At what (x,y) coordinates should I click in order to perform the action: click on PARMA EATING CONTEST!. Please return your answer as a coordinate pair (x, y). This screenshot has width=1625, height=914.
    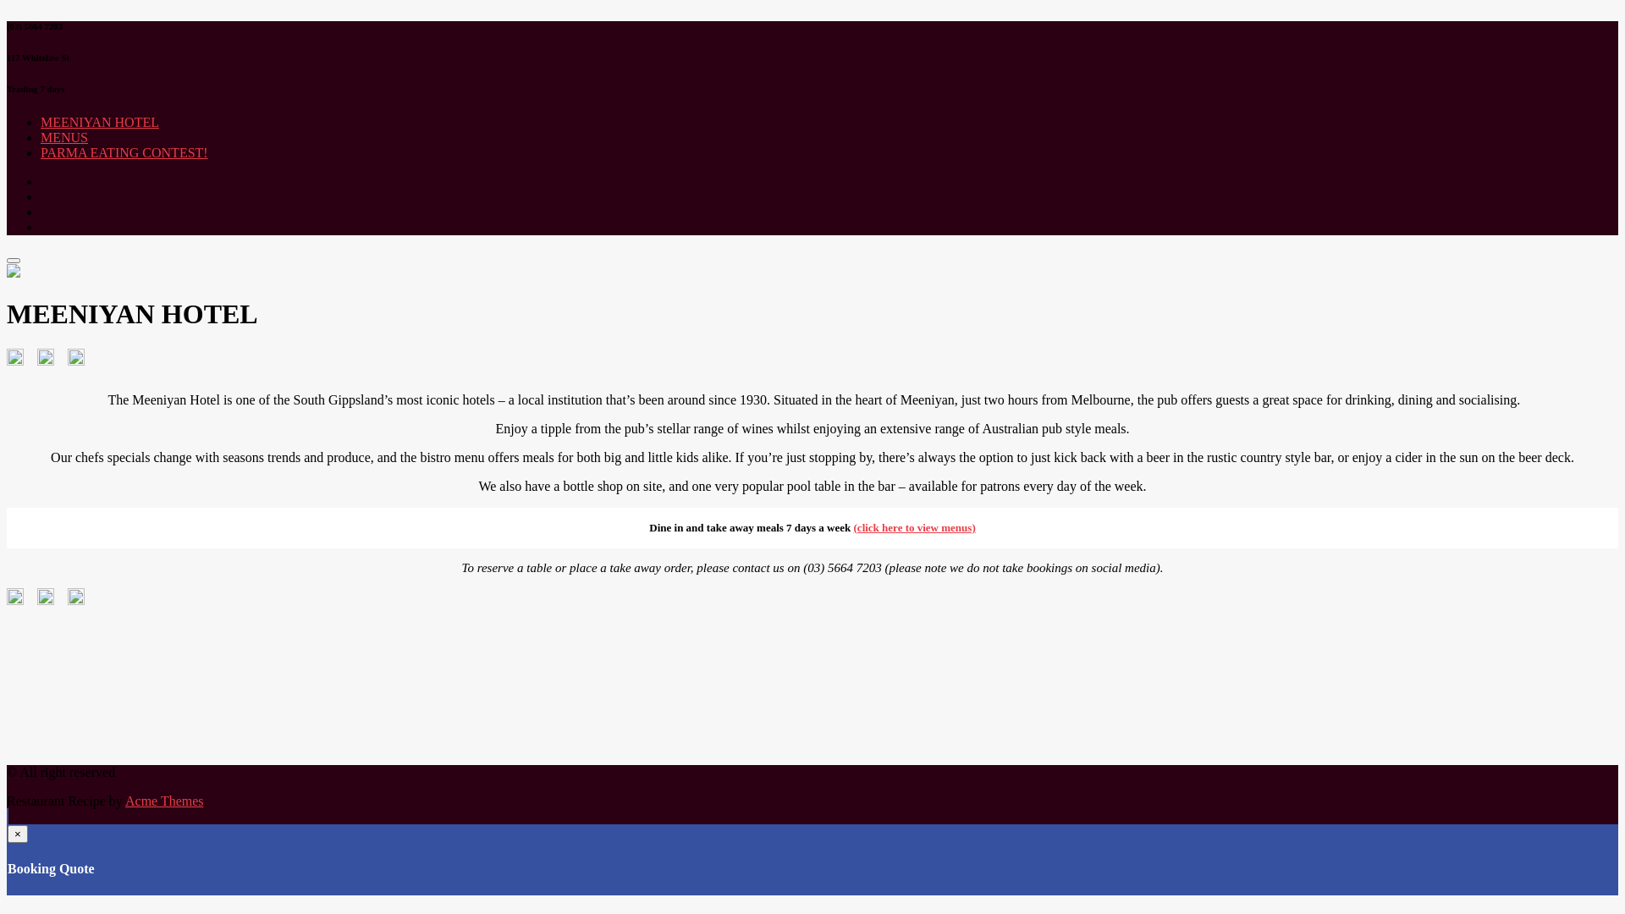
    Looking at the image, I should click on (124, 152).